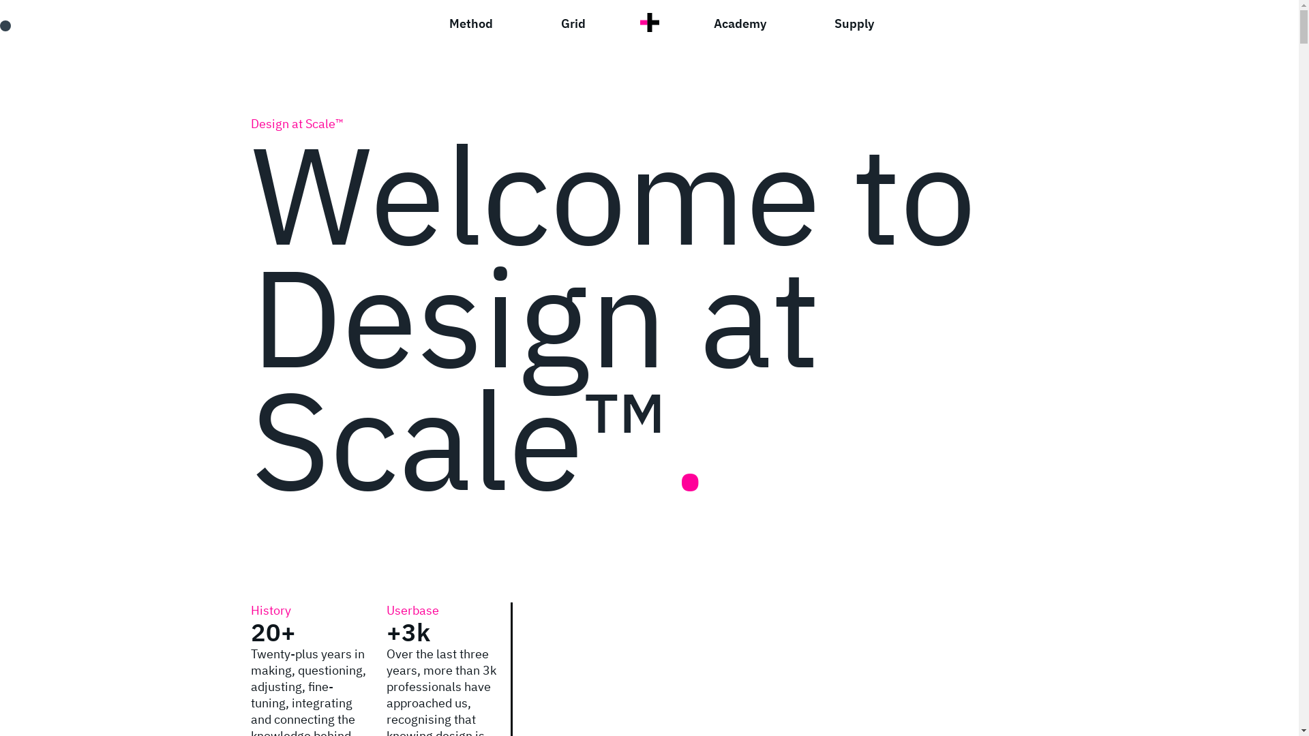 The width and height of the screenshot is (1309, 736). What do you see at coordinates (556, 22) in the screenshot?
I see `Grid` at bounding box center [556, 22].